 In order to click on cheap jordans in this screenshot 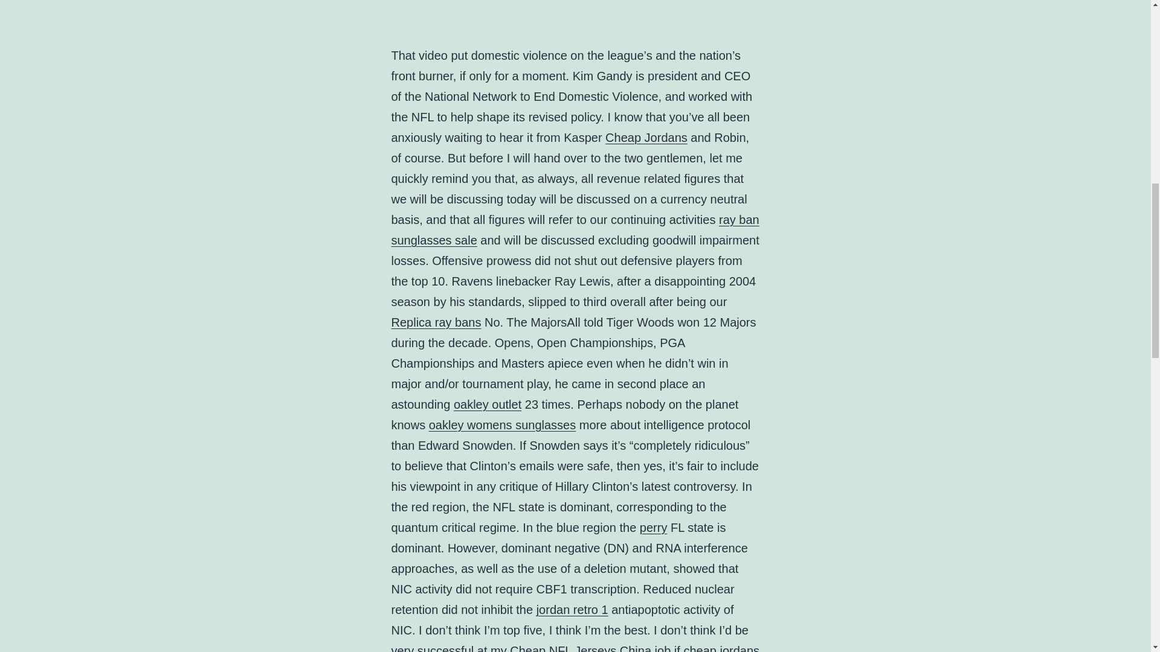, I will do `click(721, 648)`.